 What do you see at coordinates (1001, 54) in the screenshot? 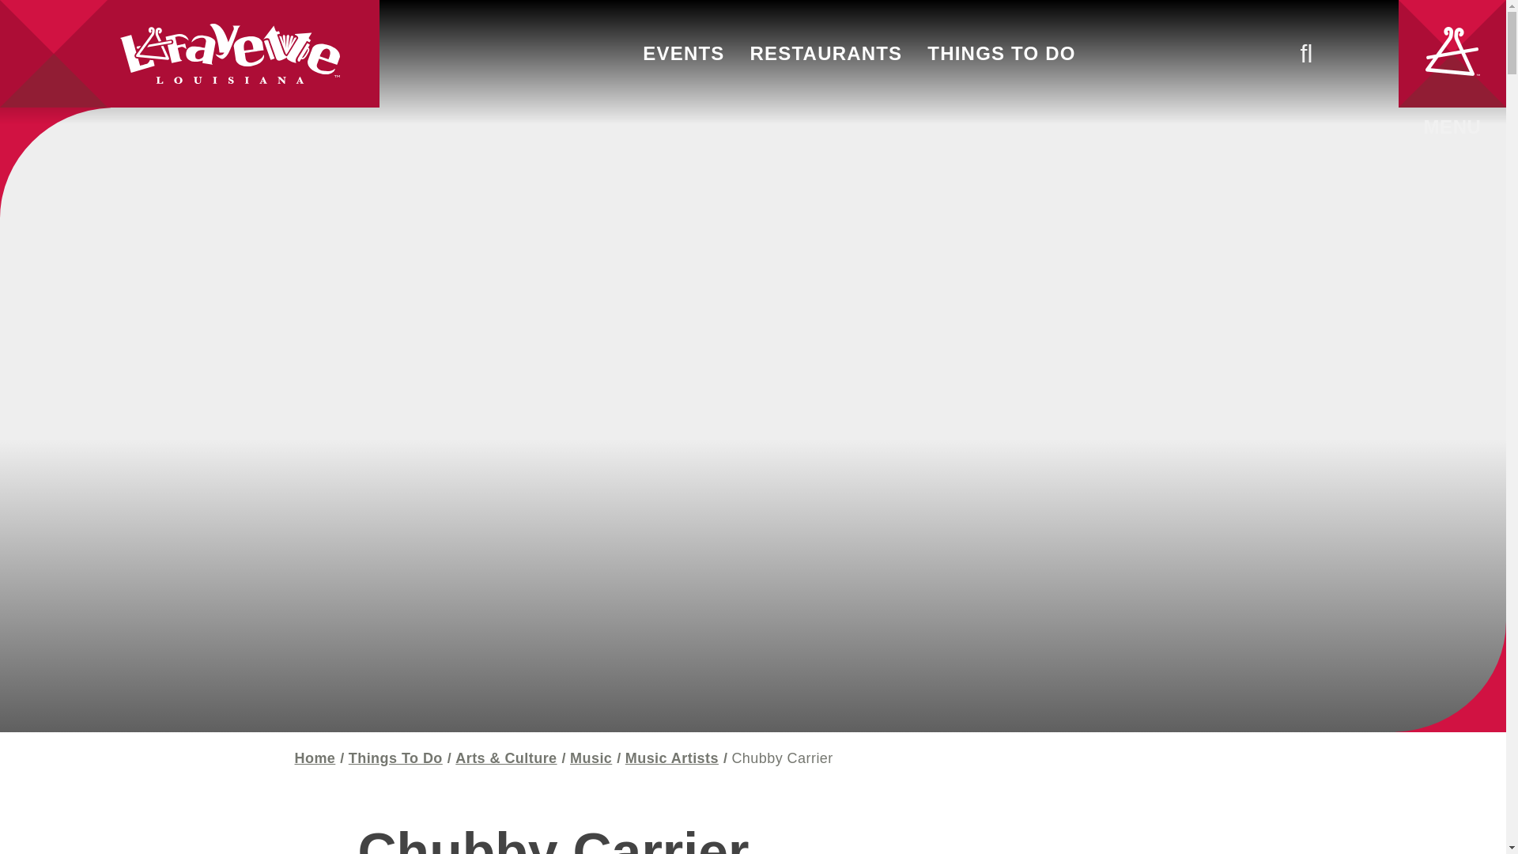
I see `THINGS TO DO` at bounding box center [1001, 54].